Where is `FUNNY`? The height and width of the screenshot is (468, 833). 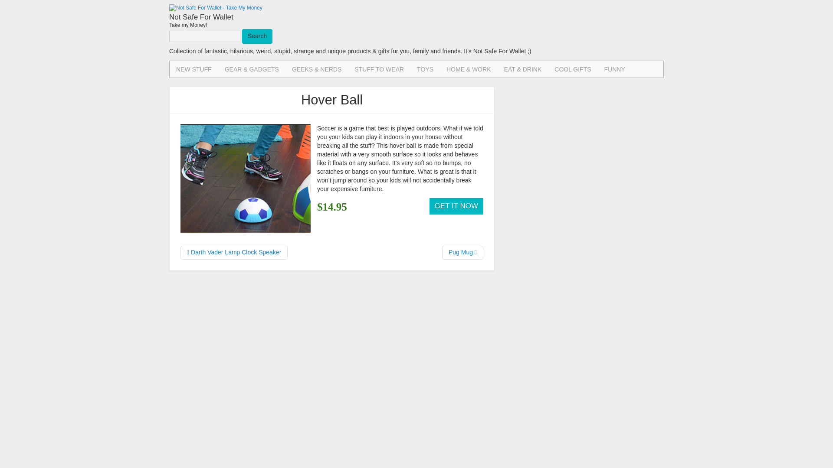
FUNNY is located at coordinates (614, 69).